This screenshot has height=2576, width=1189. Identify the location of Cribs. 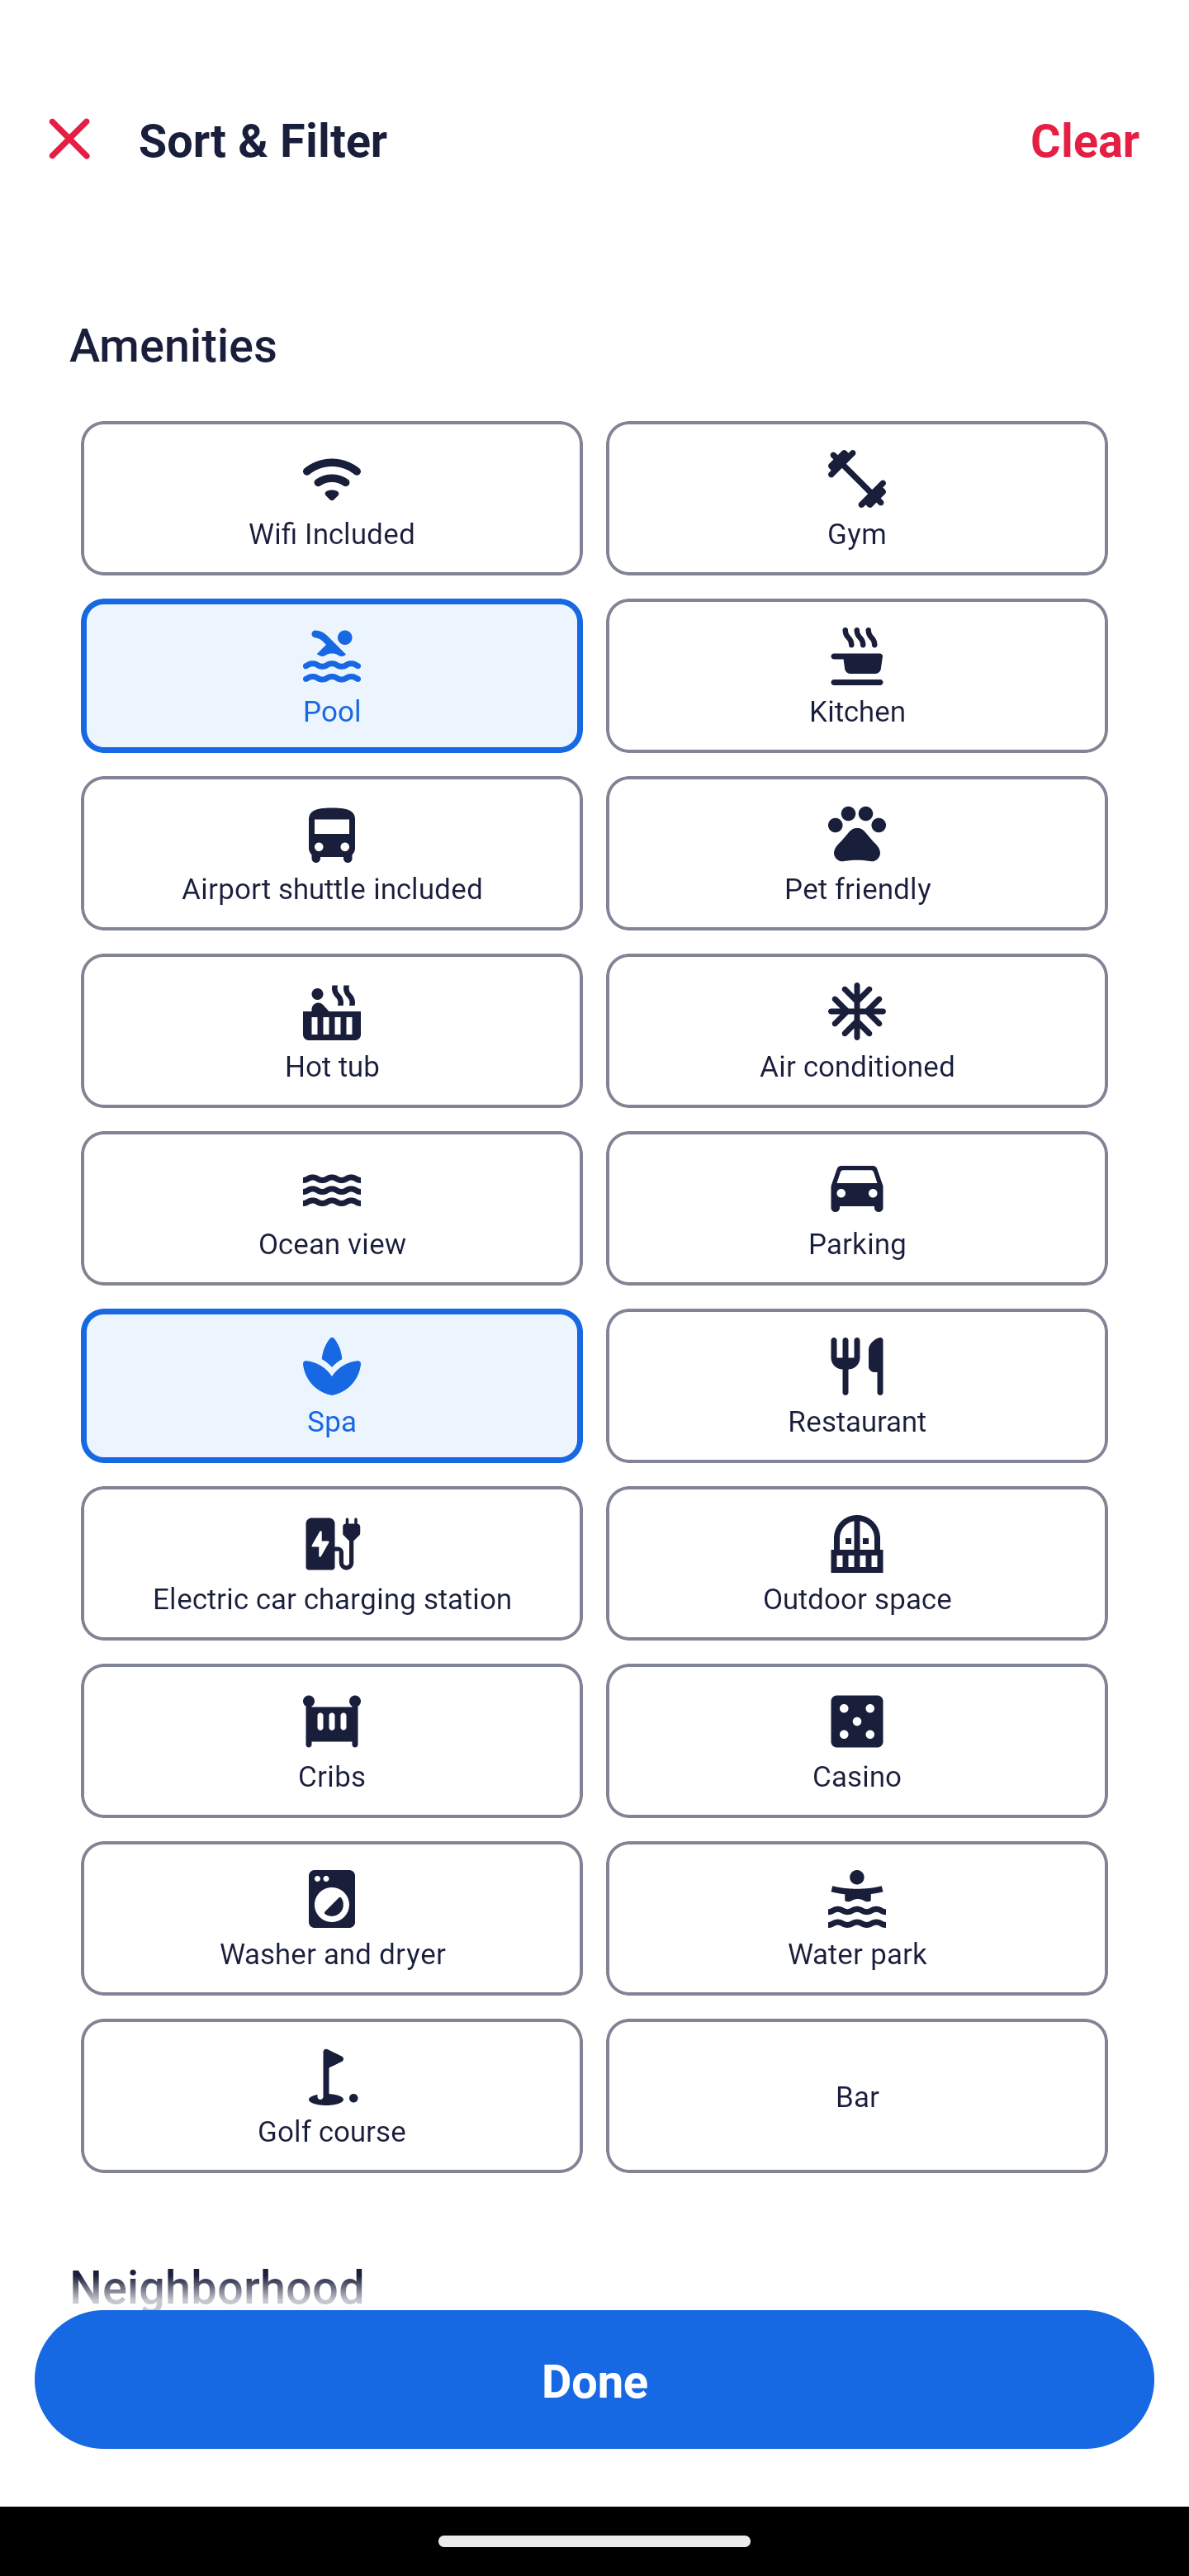
(331, 1740).